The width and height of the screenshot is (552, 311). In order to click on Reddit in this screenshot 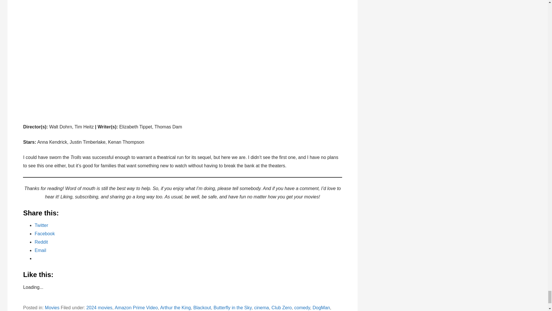, I will do `click(41, 242)`.